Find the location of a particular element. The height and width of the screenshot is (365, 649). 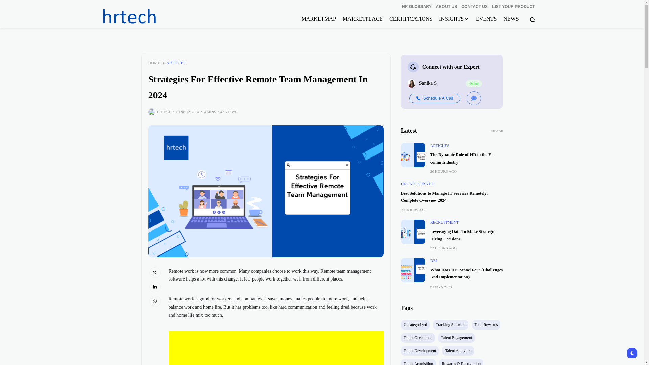

LIST YOUR PRODUCT is located at coordinates (513, 7).